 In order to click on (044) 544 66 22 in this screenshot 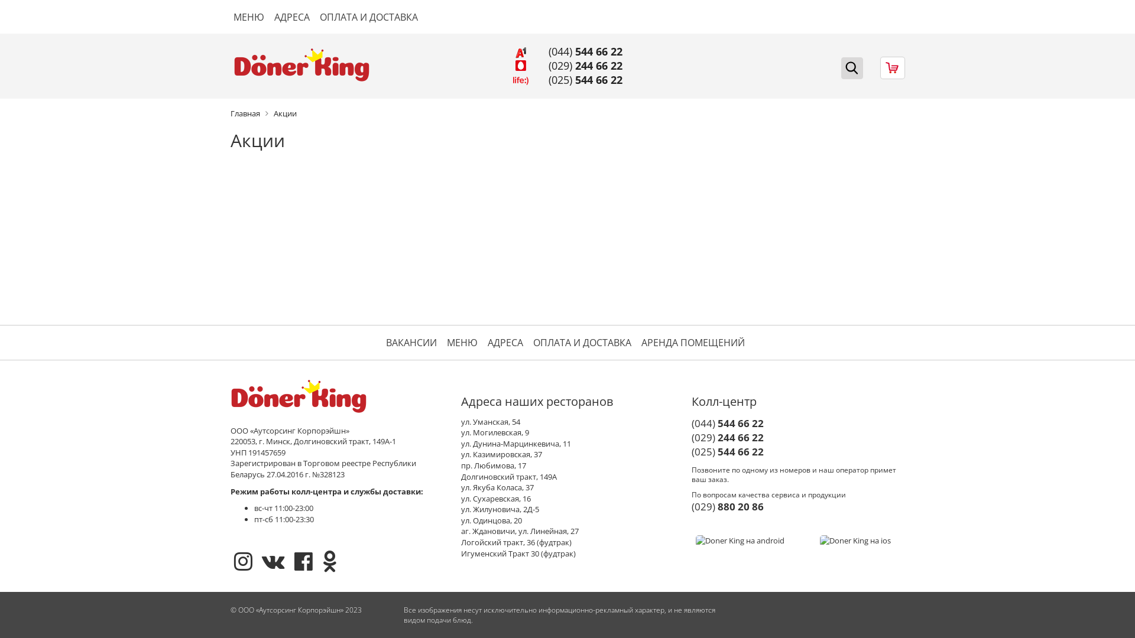, I will do `click(585, 51)`.